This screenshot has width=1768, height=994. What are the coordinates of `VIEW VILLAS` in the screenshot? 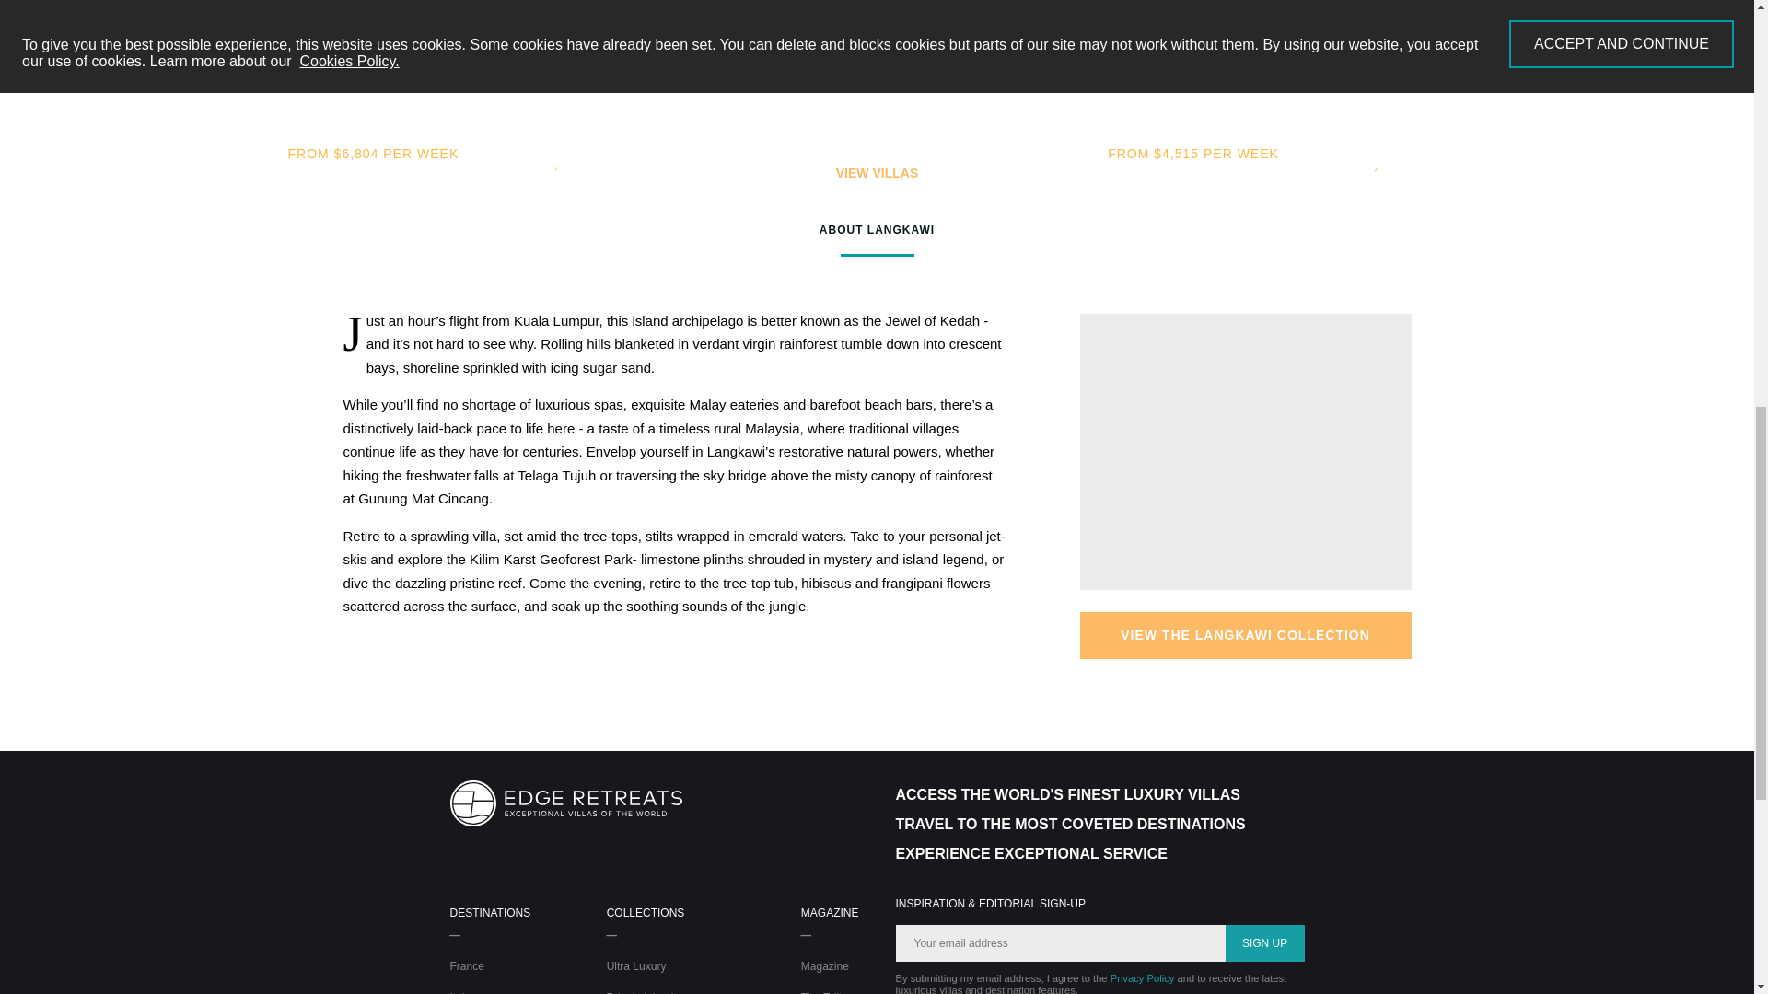 It's located at (877, 173).